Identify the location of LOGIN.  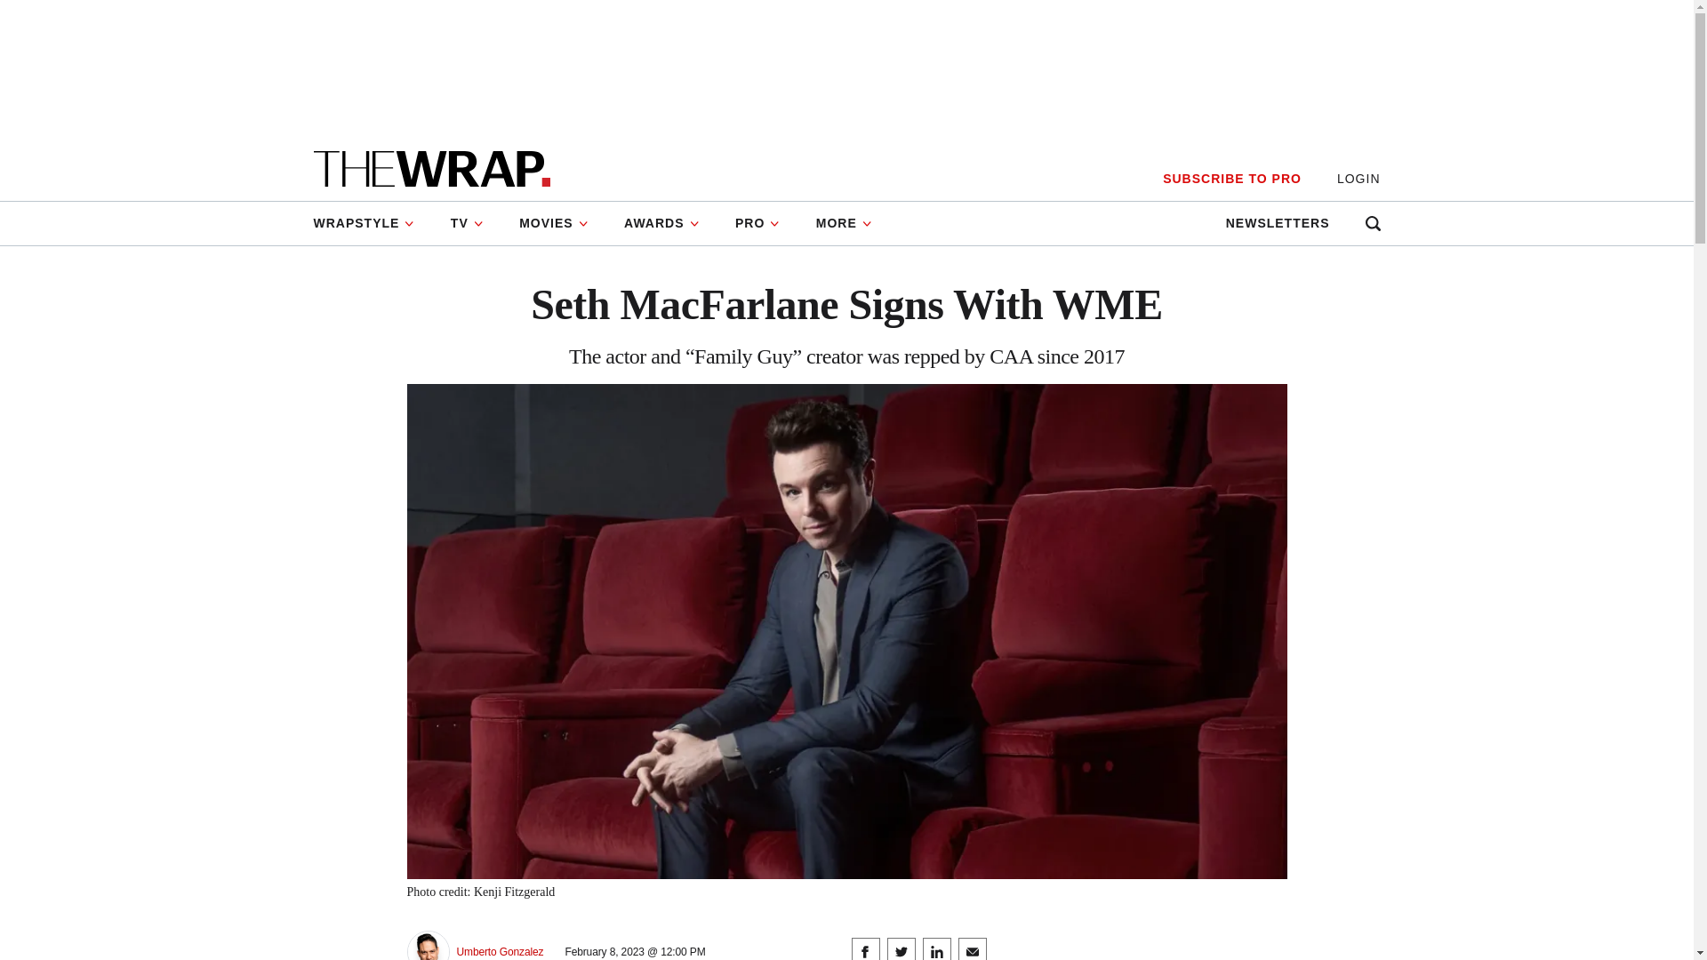
(1358, 179).